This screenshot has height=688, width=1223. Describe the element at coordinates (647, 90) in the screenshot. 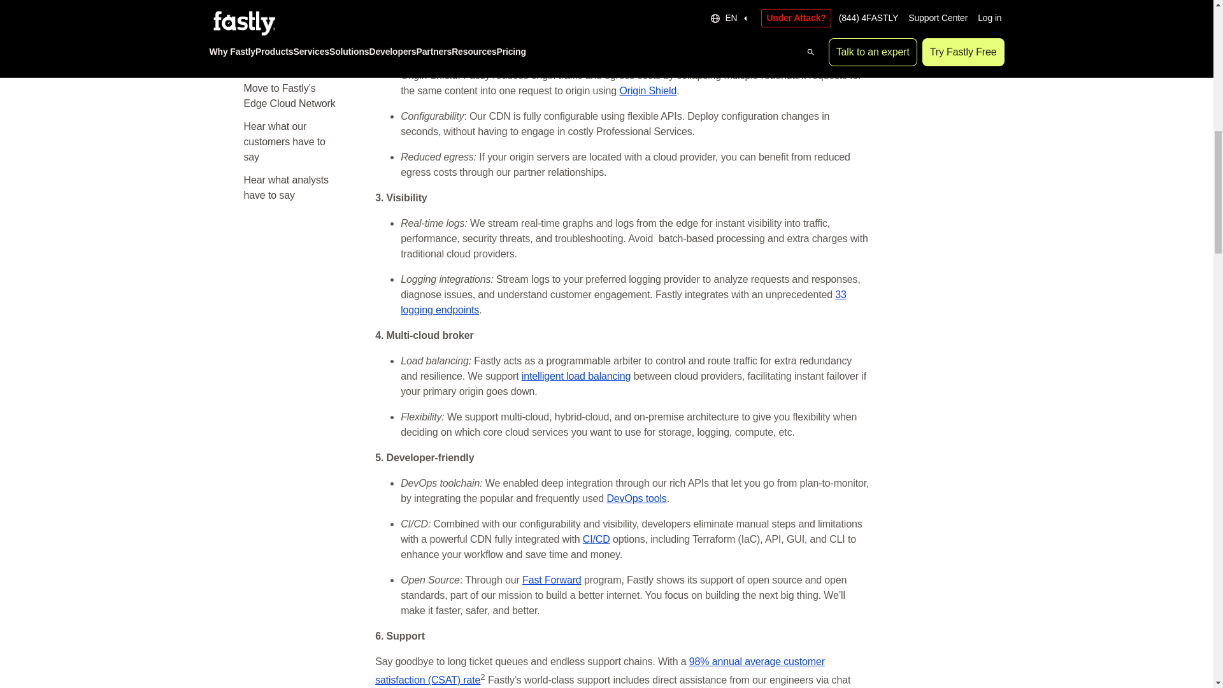

I see `Origin Shield` at that location.